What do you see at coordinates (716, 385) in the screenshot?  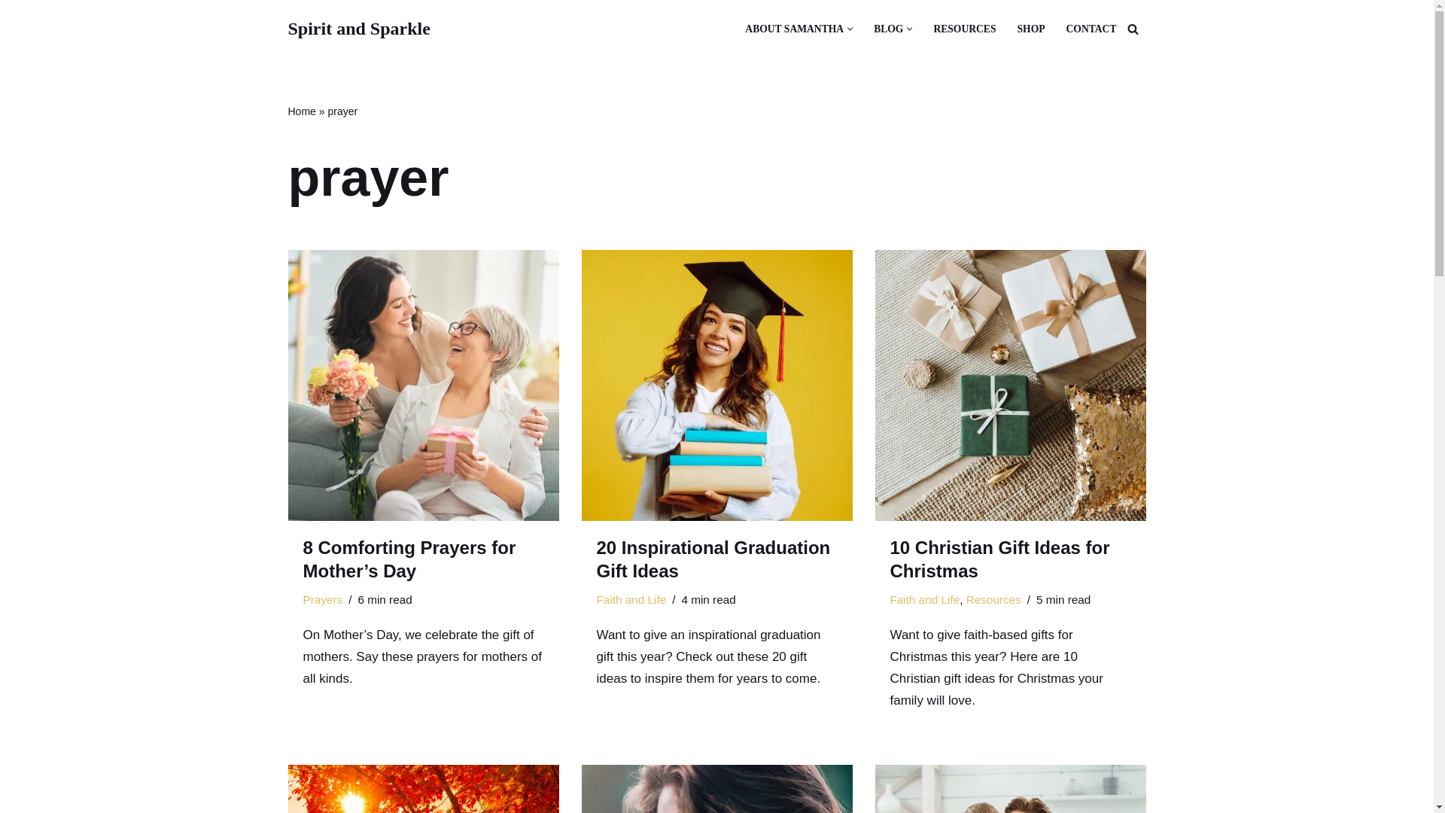 I see `20 Inspirational Graduation Gift Ideas` at bounding box center [716, 385].